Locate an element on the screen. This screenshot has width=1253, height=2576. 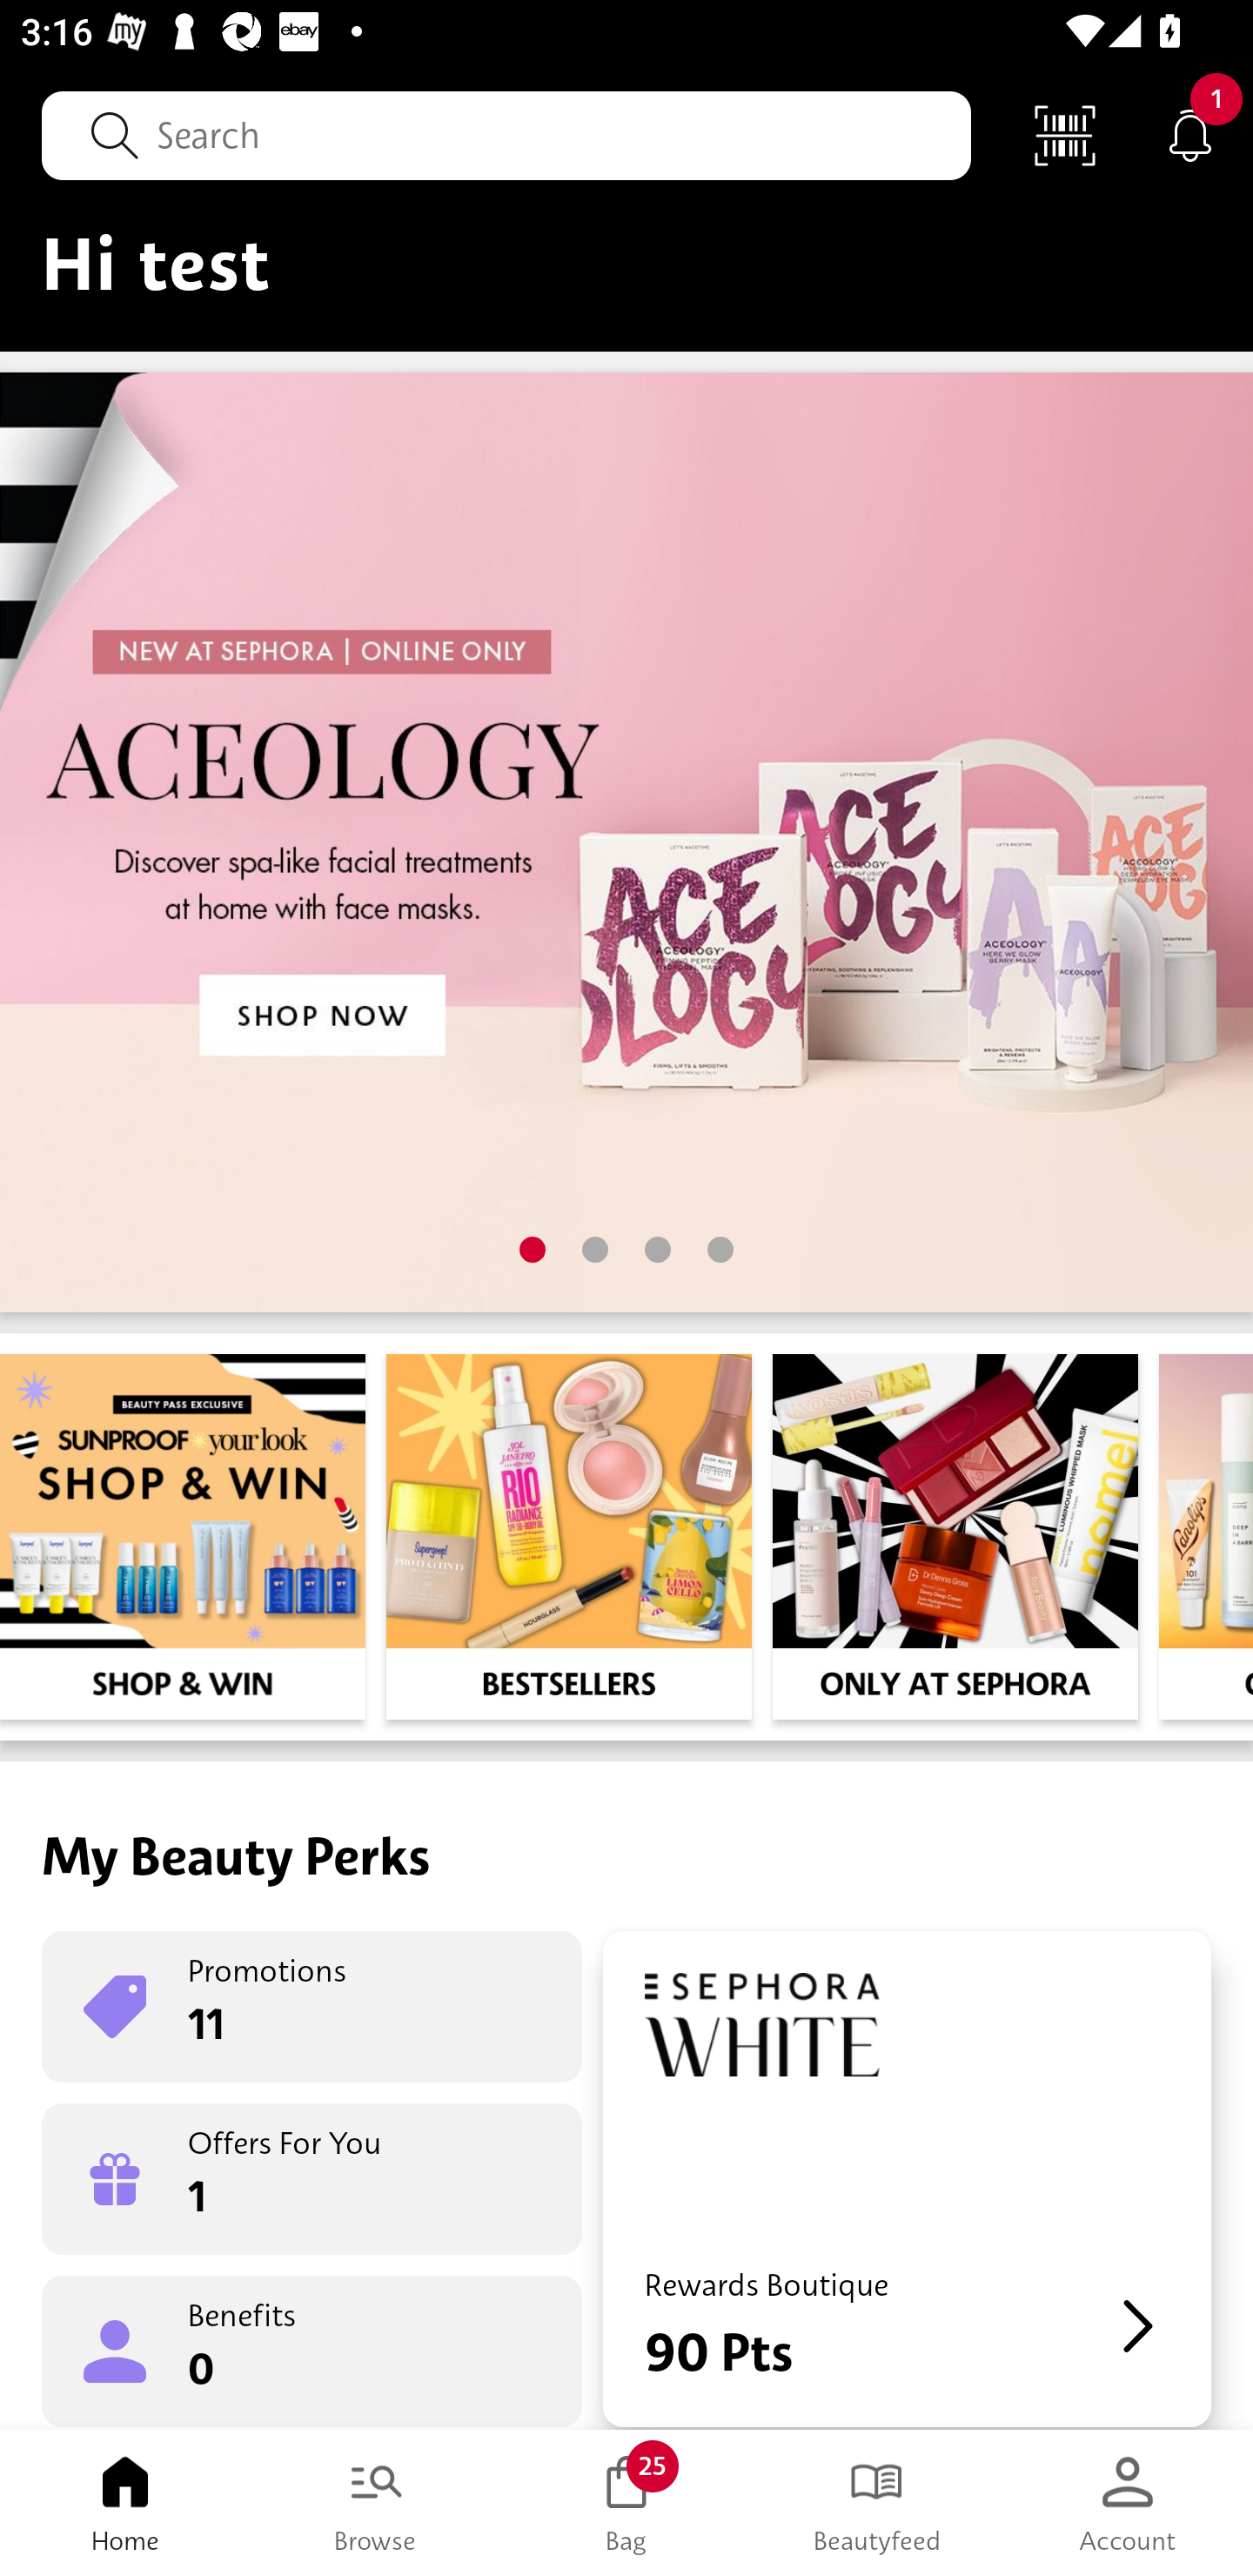
Promotions 11 is located at coordinates (312, 2007).